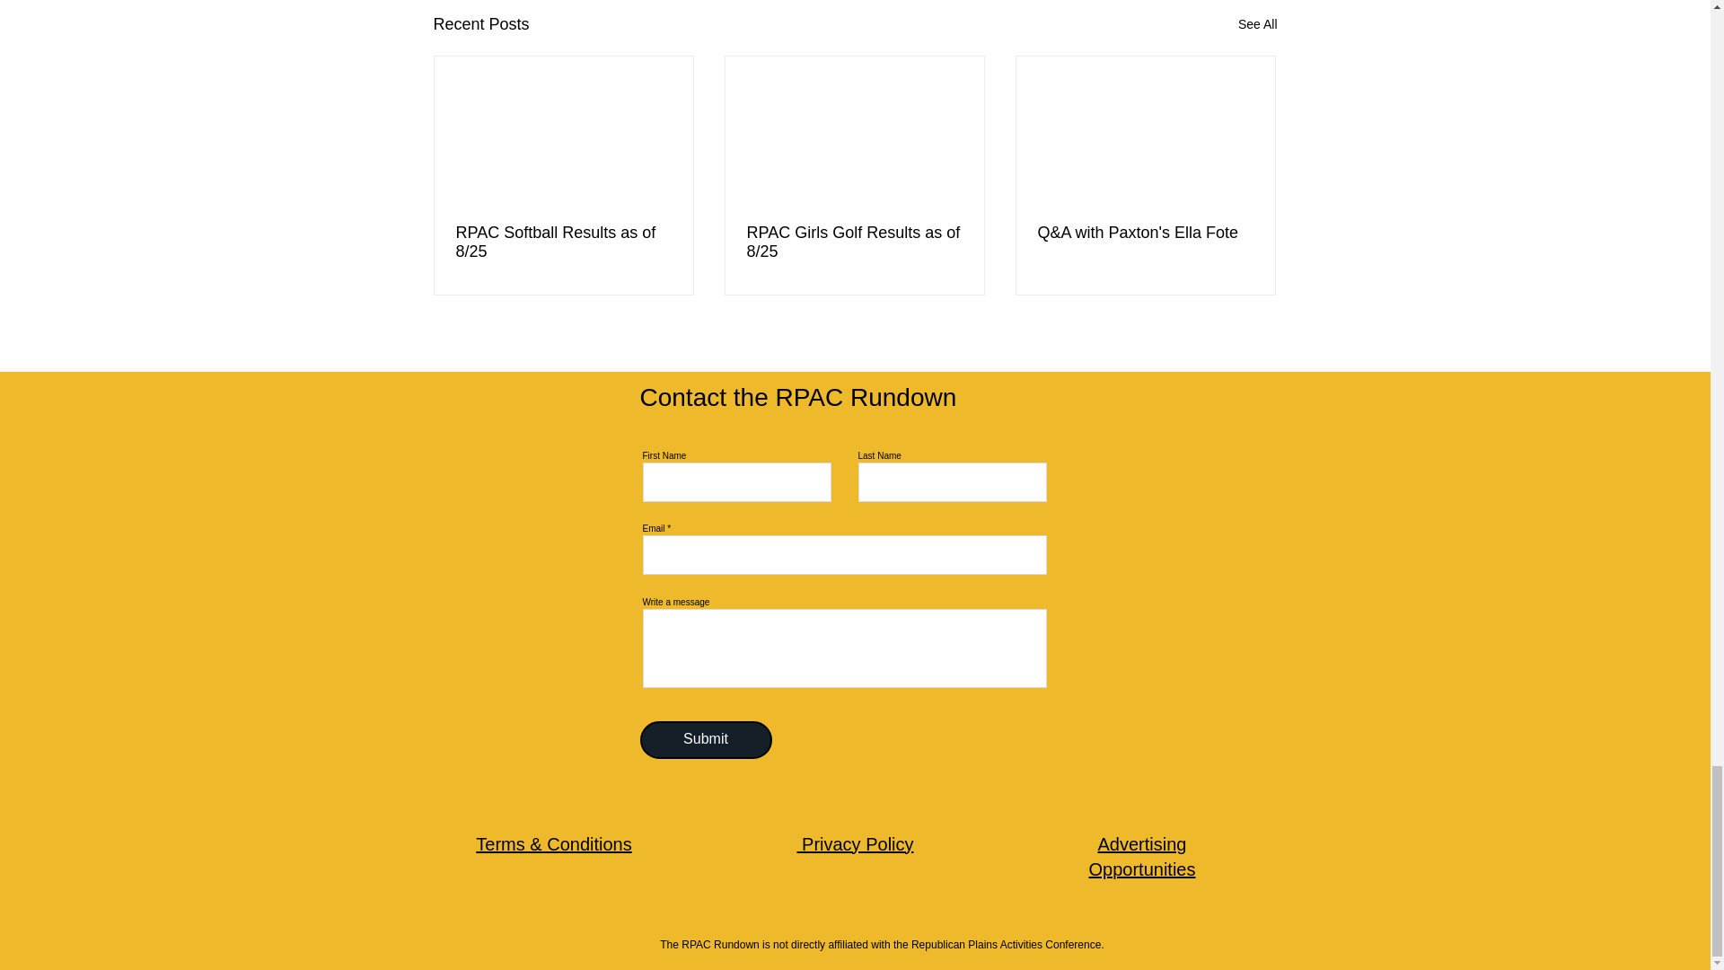 This screenshot has width=1724, height=970. I want to click on  Privacy Policy, so click(855, 844).